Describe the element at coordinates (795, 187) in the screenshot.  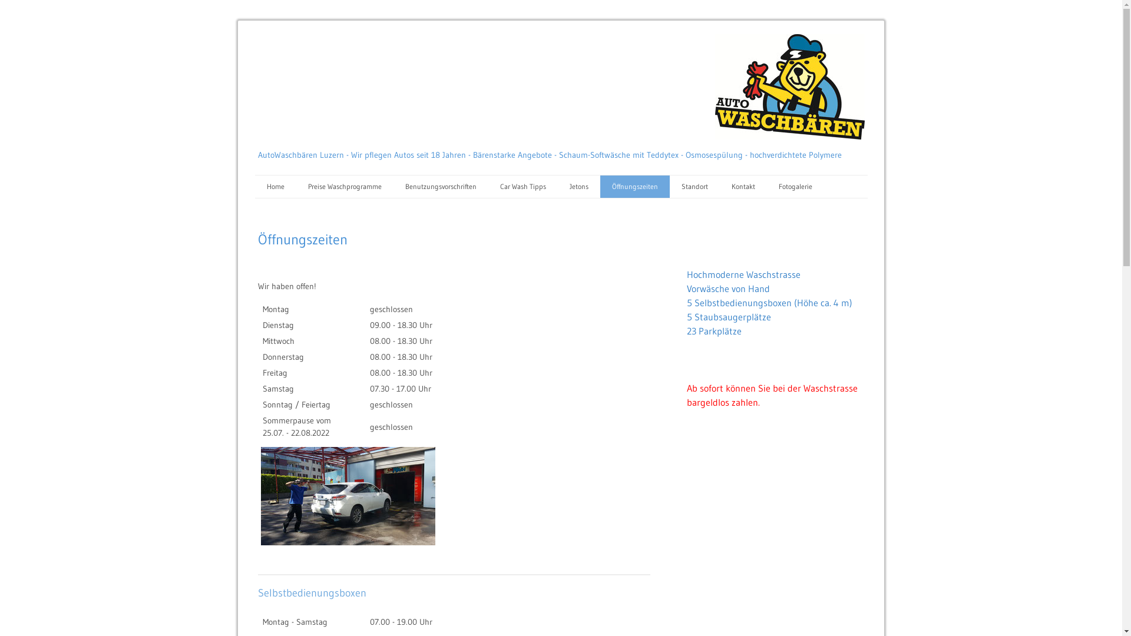
I see `Fotogalerie` at that location.